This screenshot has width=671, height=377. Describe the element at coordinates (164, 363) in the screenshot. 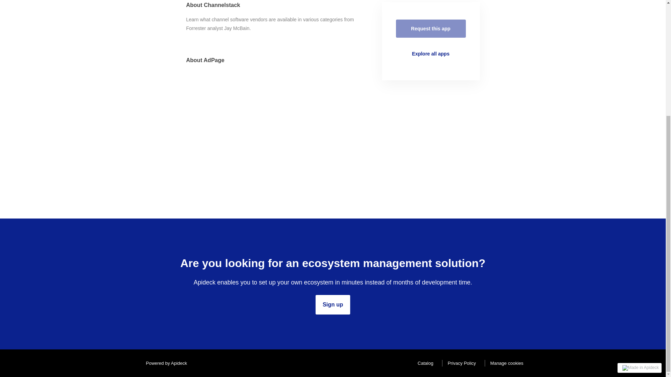

I see `Powered by Apideck` at that location.